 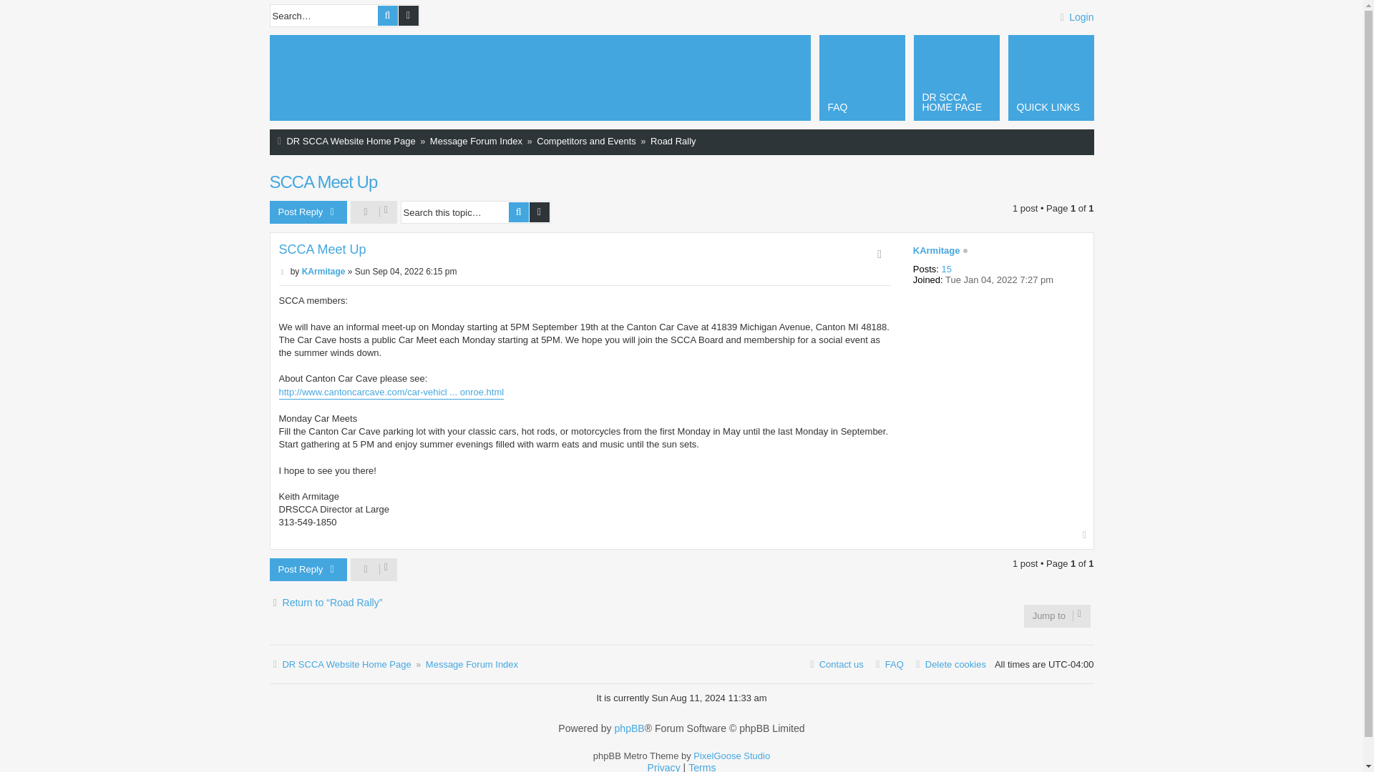 I want to click on Advanced search, so click(x=540, y=212).